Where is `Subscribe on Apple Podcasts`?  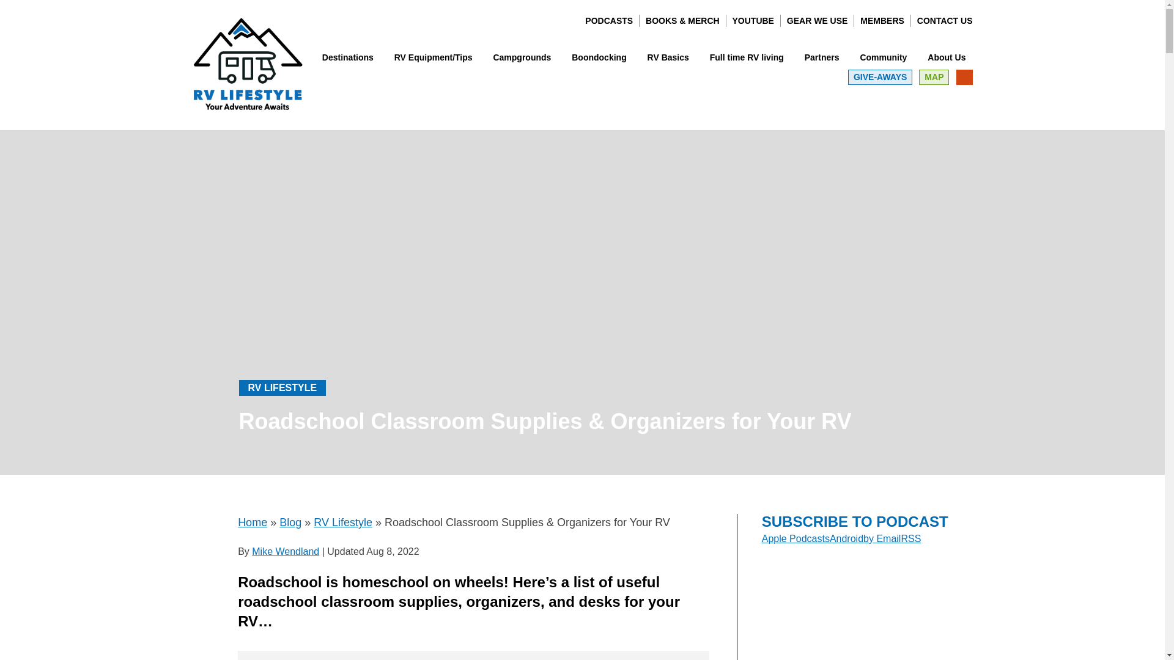
Subscribe on Apple Podcasts is located at coordinates (796, 538).